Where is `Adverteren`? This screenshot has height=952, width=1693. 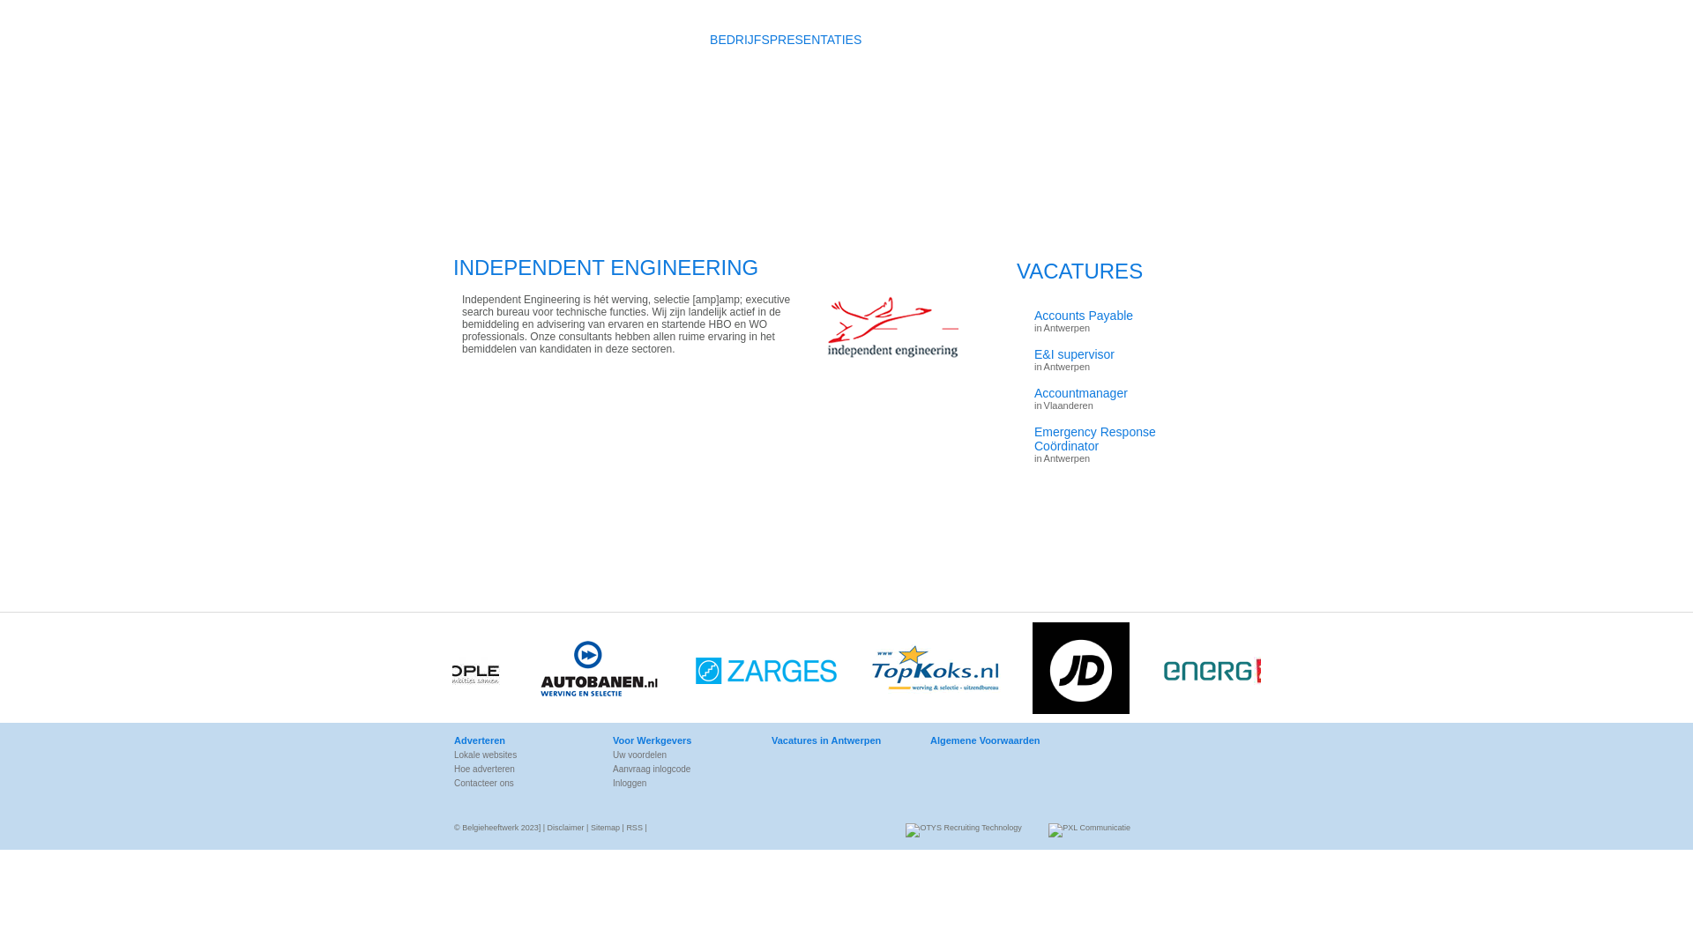 Adverteren is located at coordinates (522, 740).